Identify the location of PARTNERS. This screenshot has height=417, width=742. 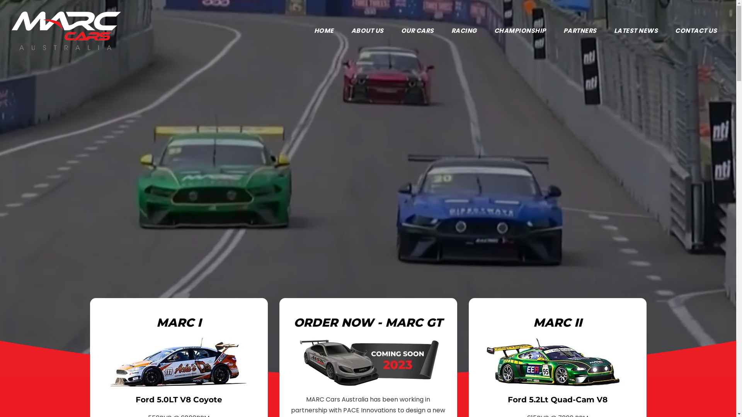
(580, 31).